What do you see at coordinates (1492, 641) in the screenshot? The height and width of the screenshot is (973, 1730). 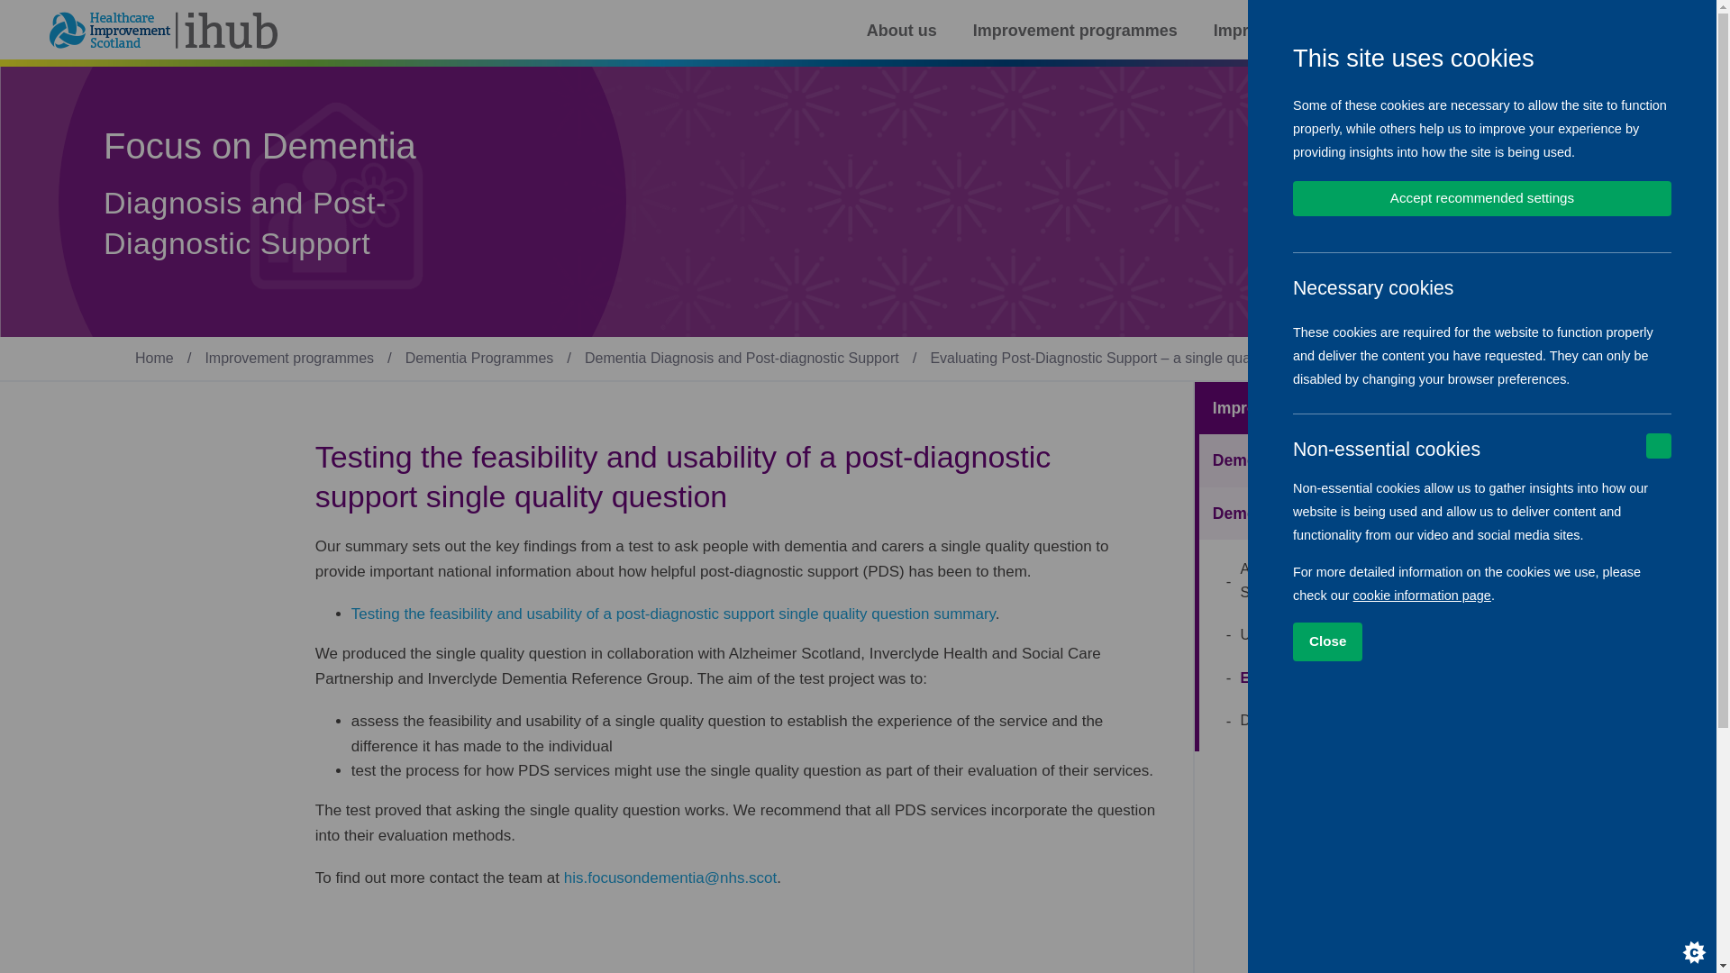 I see `Close` at bounding box center [1492, 641].